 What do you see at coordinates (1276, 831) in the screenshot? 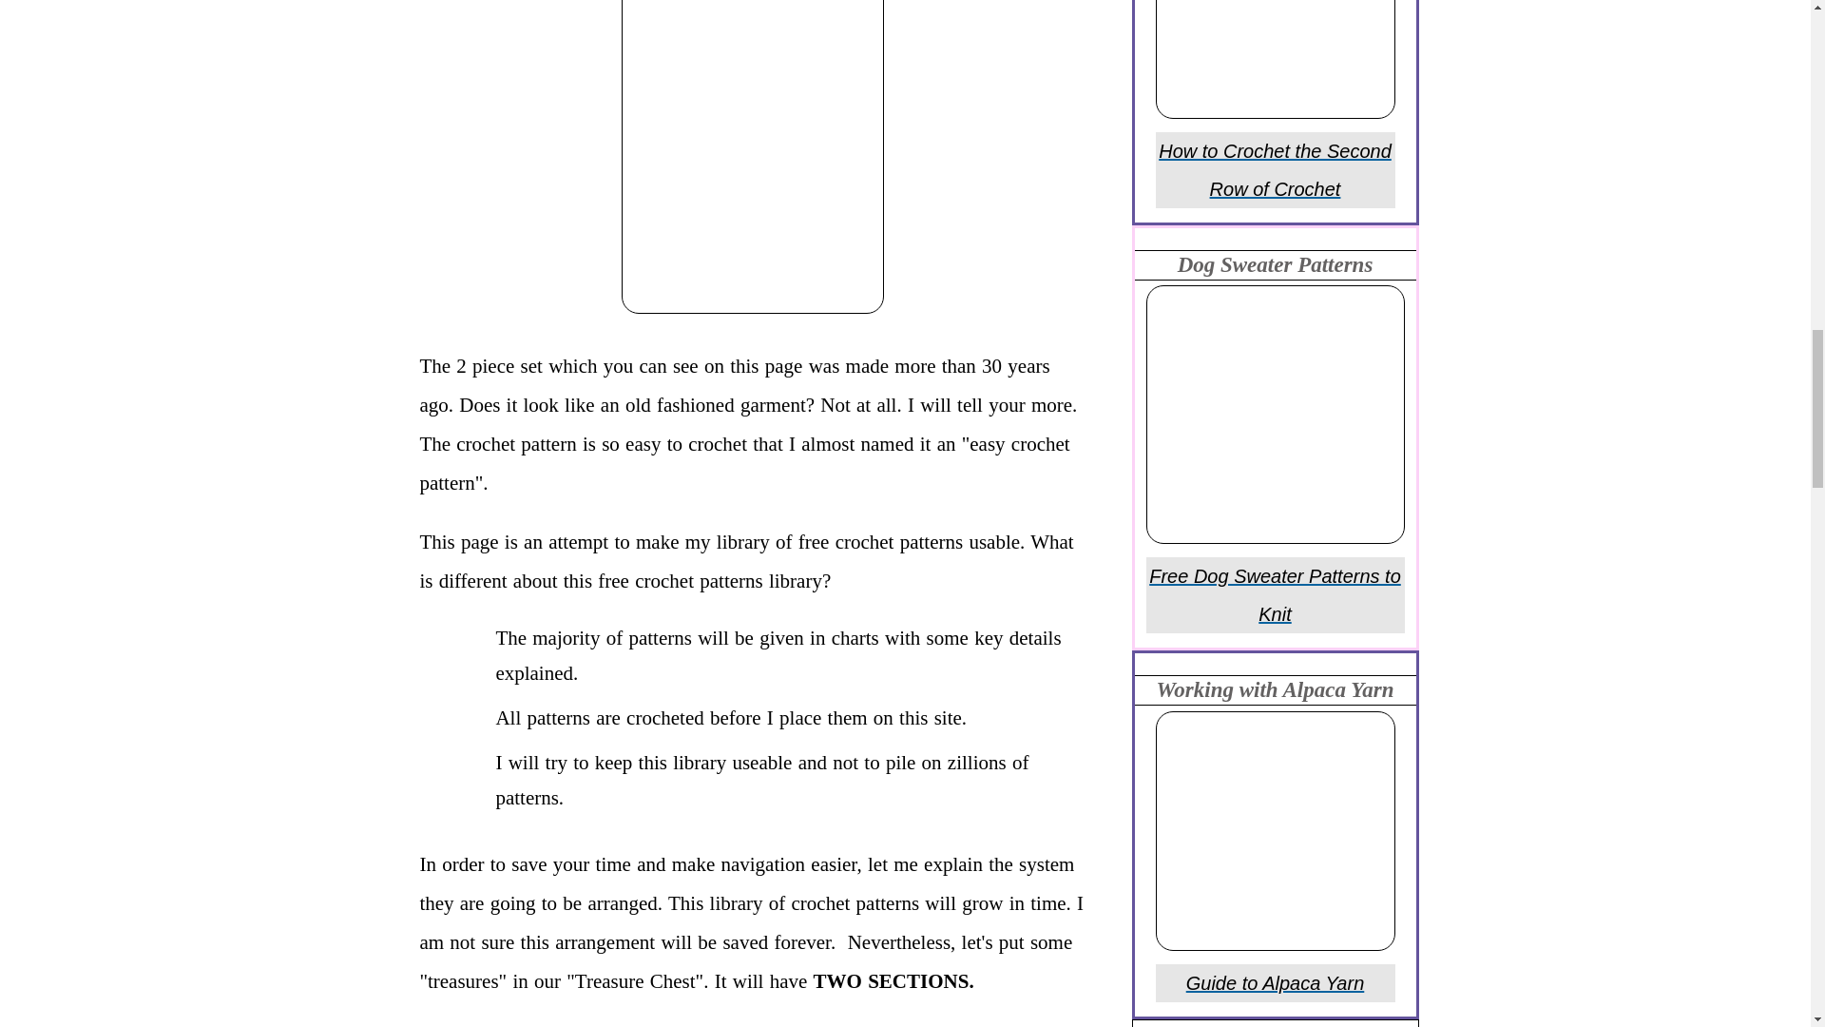
I see `Thumbnail link to comprehensive guide to alpaca yarn` at bounding box center [1276, 831].